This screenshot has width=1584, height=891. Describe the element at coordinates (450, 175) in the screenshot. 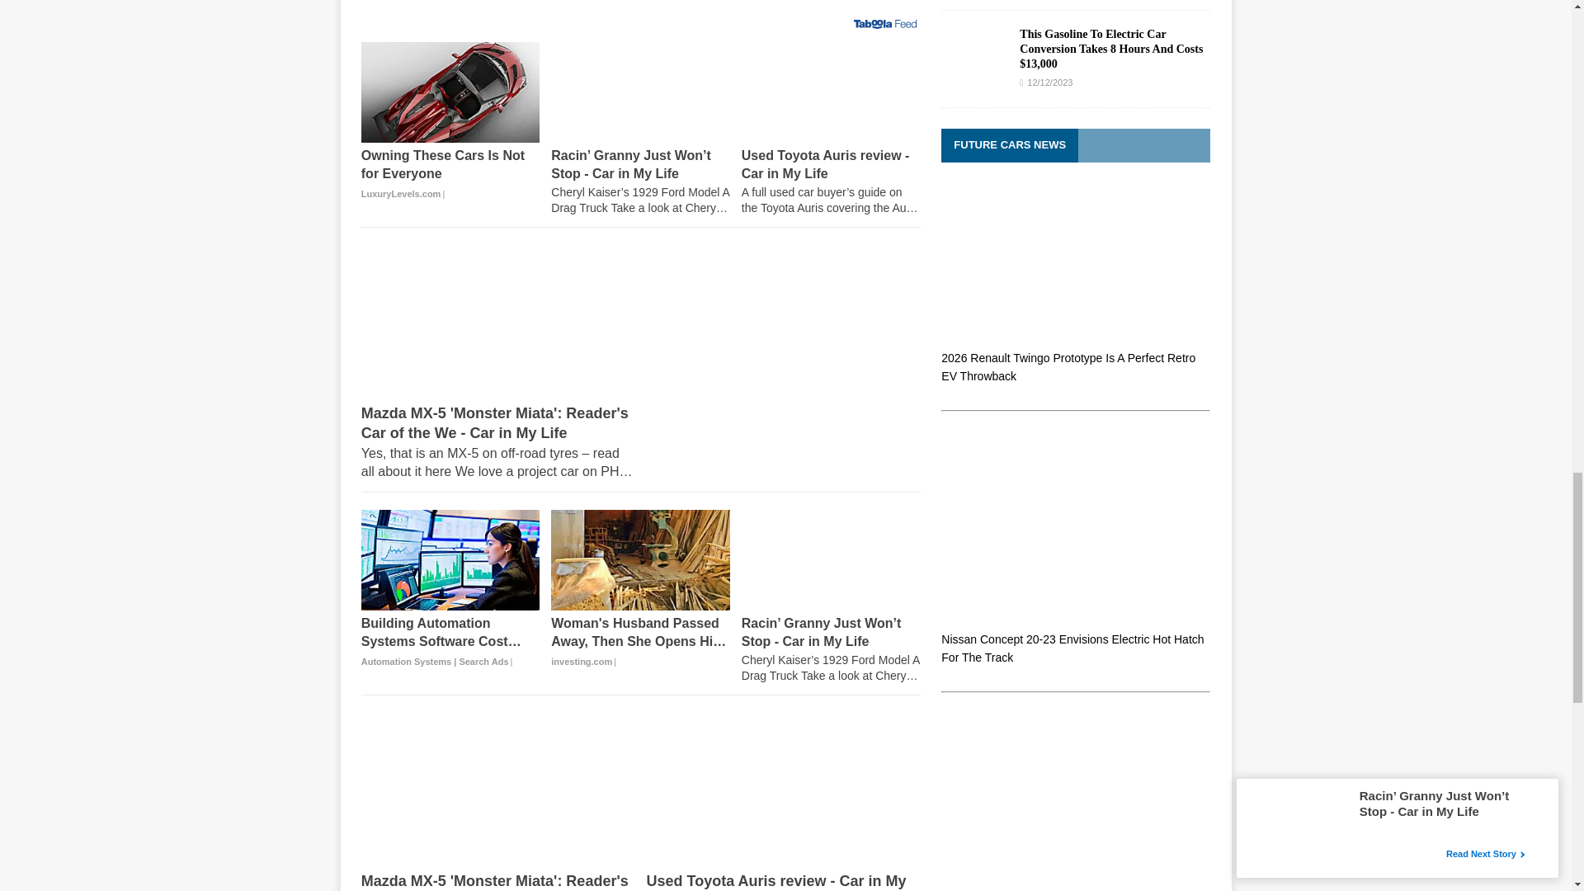

I see `Owning These Cars Is Not for Everyone` at that location.